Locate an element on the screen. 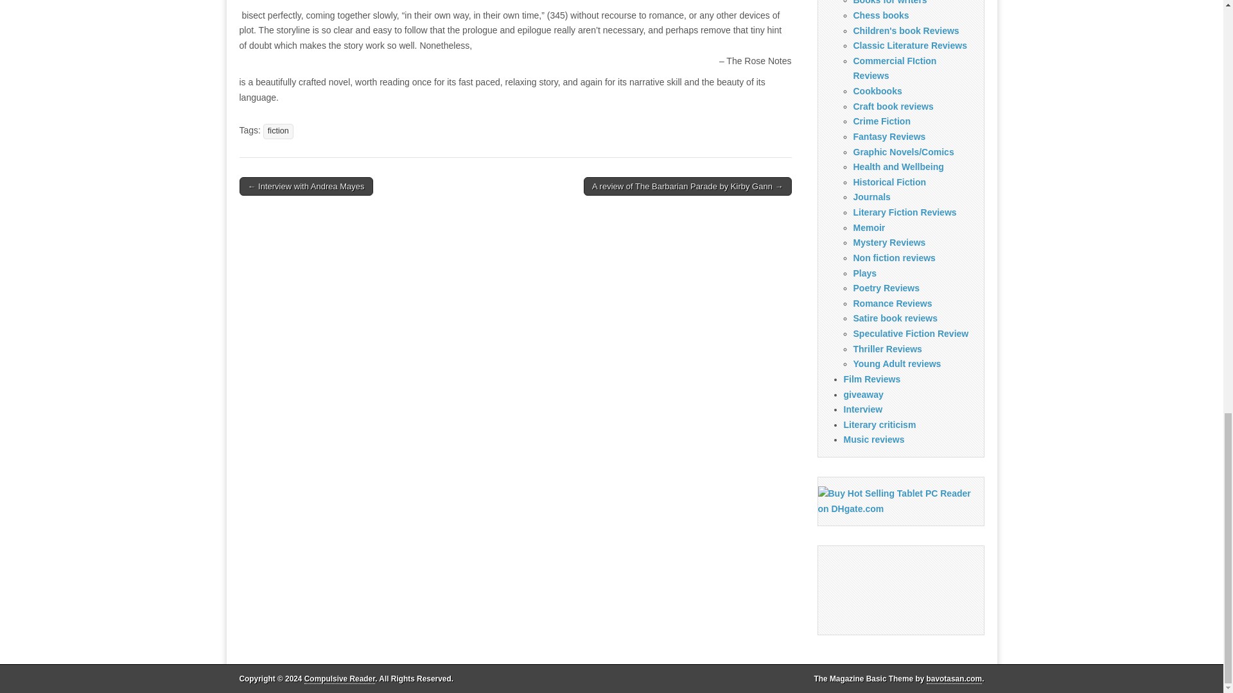 The height and width of the screenshot is (693, 1233). Classic Literature Reviews is located at coordinates (909, 45).